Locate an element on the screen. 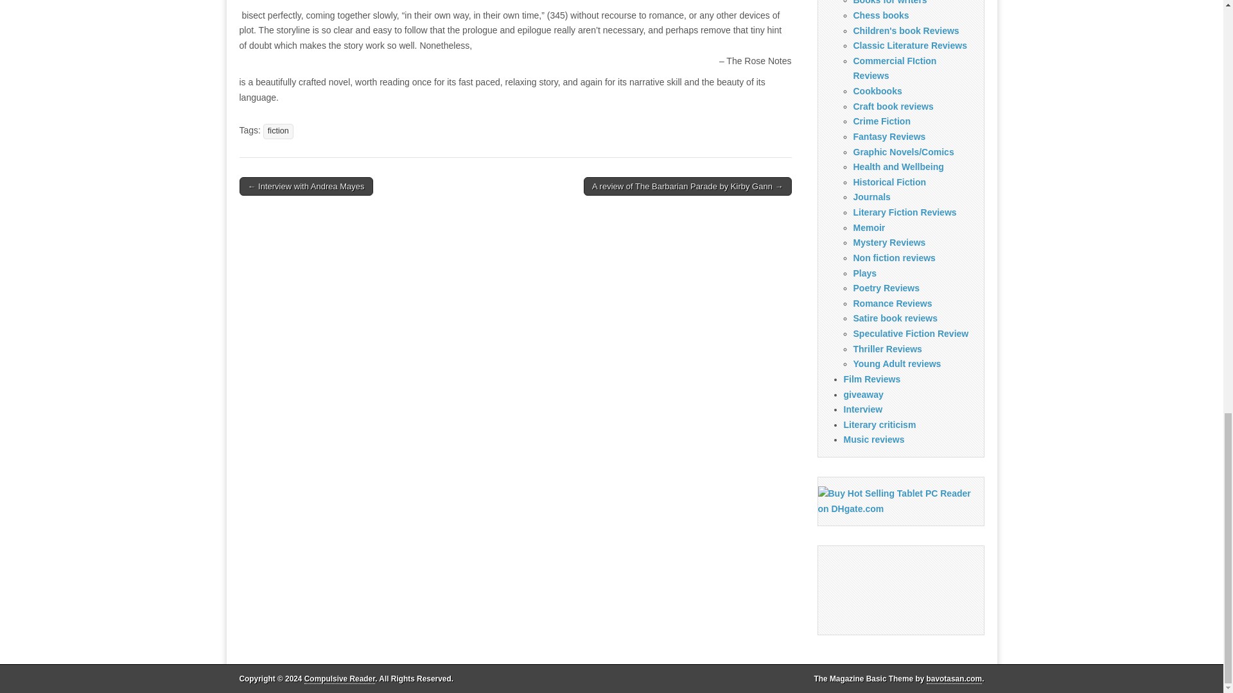 The height and width of the screenshot is (693, 1233). Classic Literature Reviews is located at coordinates (909, 45).